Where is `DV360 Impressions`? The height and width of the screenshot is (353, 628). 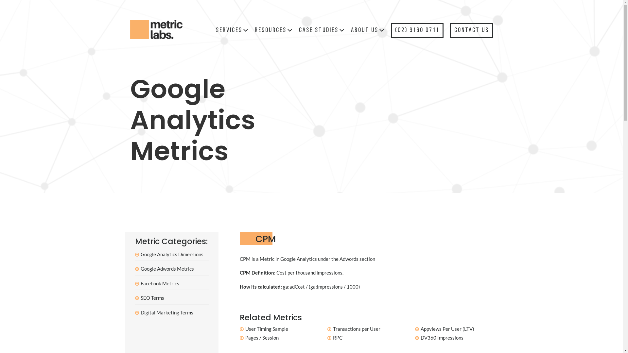
DV360 Impressions is located at coordinates (442, 338).